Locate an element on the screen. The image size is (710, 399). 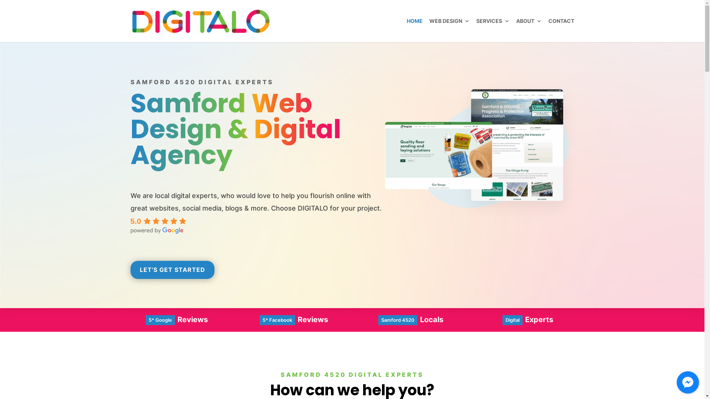
ABOUT is located at coordinates (529, 30).